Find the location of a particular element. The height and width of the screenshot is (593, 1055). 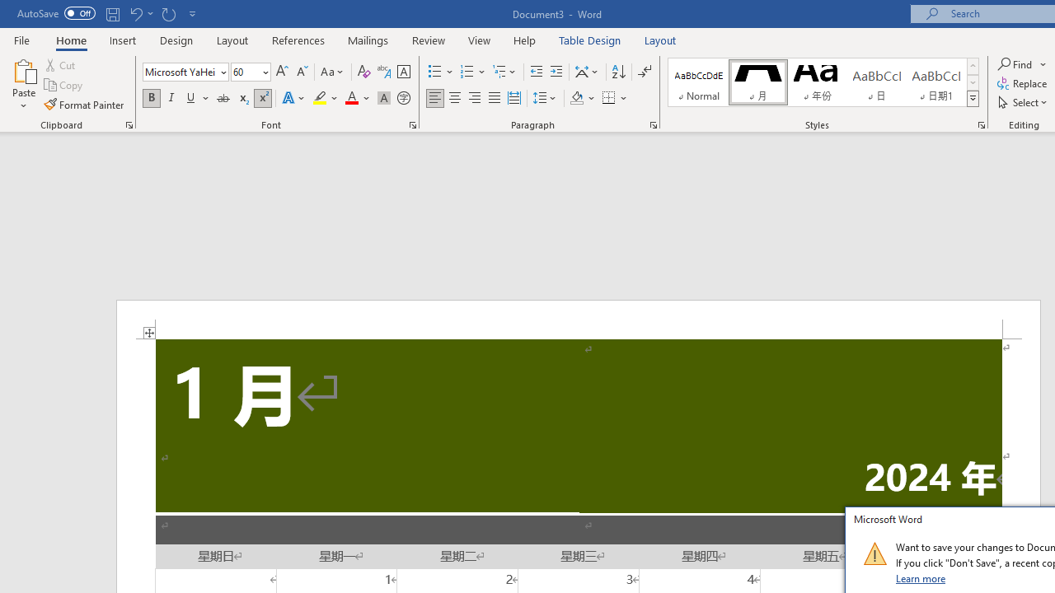

Format Painter is located at coordinates (85, 104).